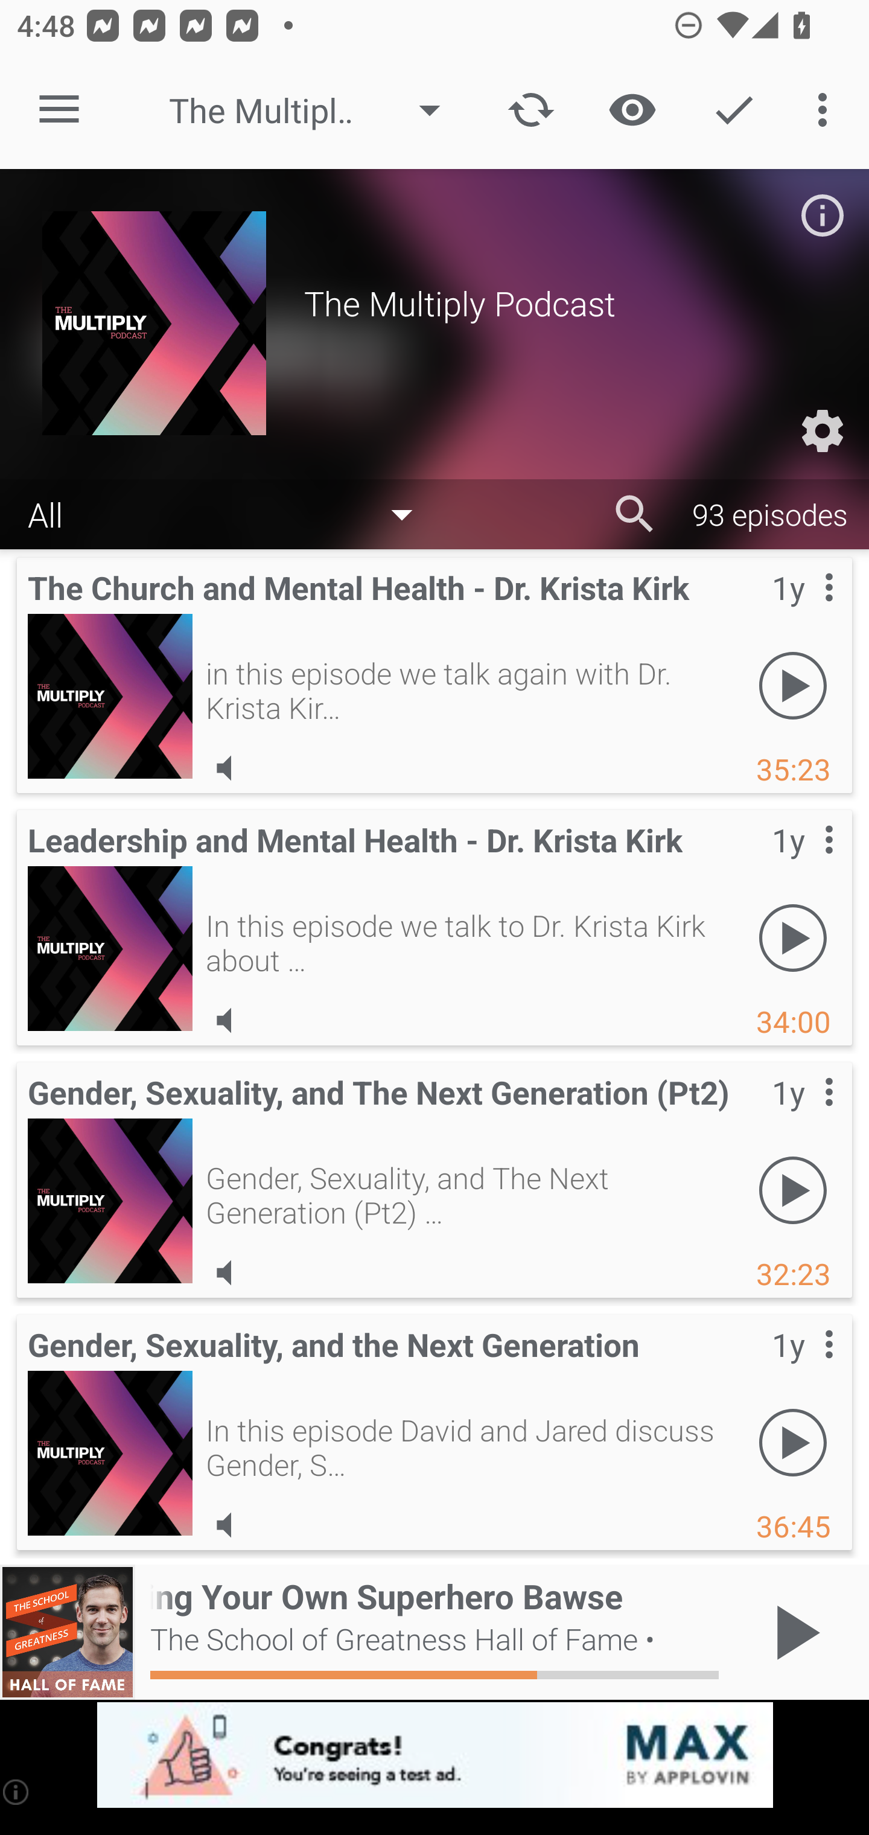 This screenshot has width=869, height=1835. I want to click on Update, so click(531, 110).